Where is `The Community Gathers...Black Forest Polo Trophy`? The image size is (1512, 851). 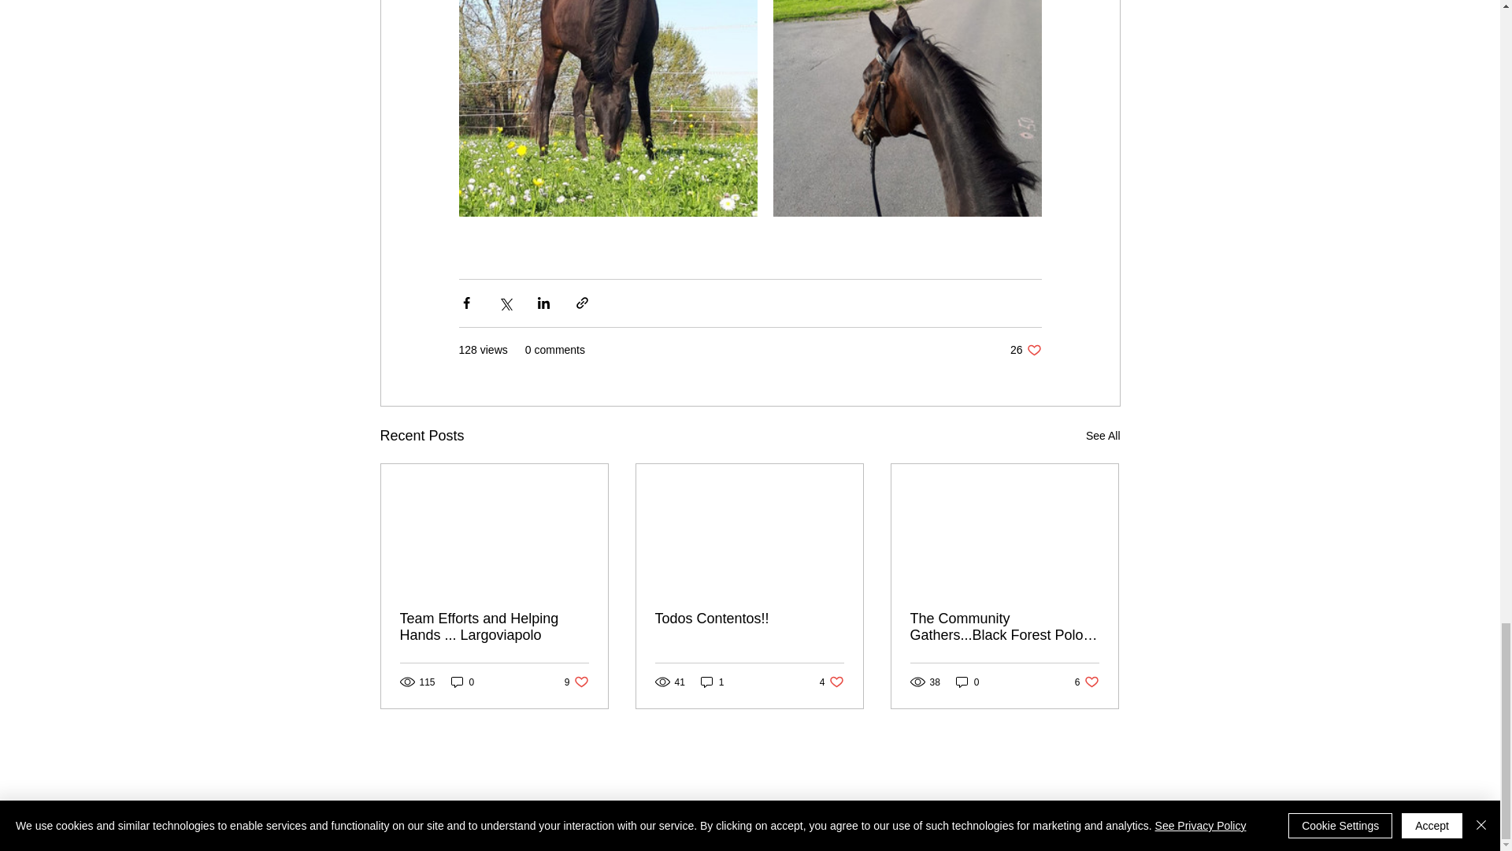
The Community Gathers...Black Forest Polo Trophy is located at coordinates (1004, 627).